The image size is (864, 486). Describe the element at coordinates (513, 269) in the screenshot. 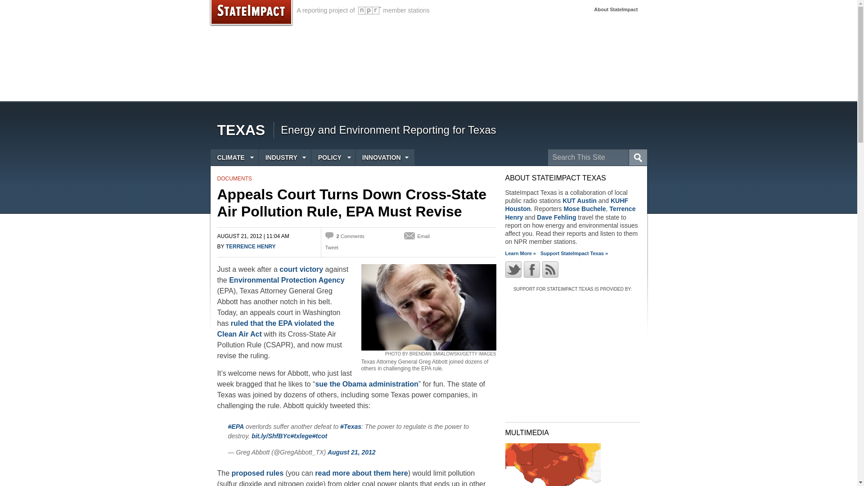

I see `Follow us on Twitter` at that location.